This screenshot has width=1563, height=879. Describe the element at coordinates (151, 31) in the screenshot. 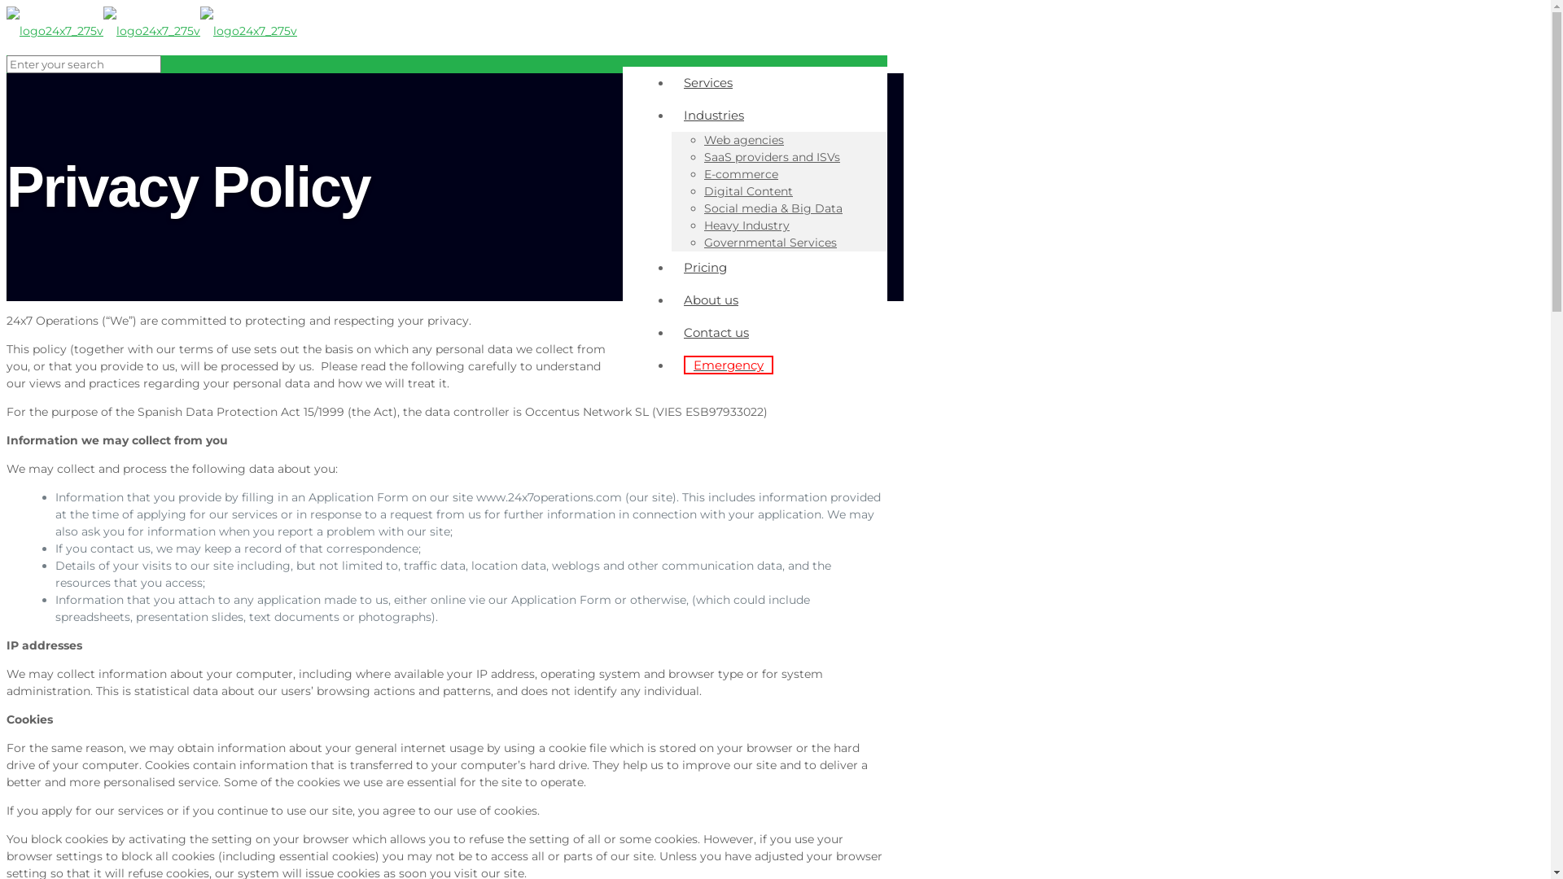

I see `24x7 Operations` at that location.